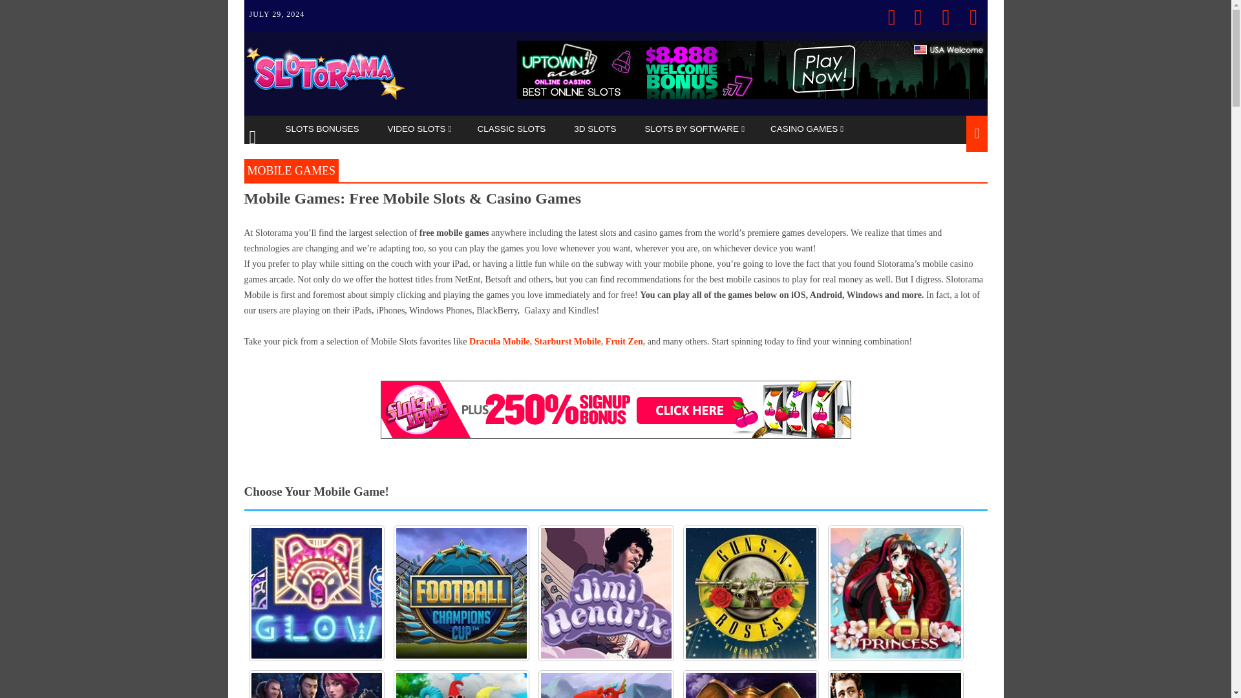 The width and height of the screenshot is (1241, 698). What do you see at coordinates (596, 129) in the screenshot?
I see `3D SLOTS` at bounding box center [596, 129].